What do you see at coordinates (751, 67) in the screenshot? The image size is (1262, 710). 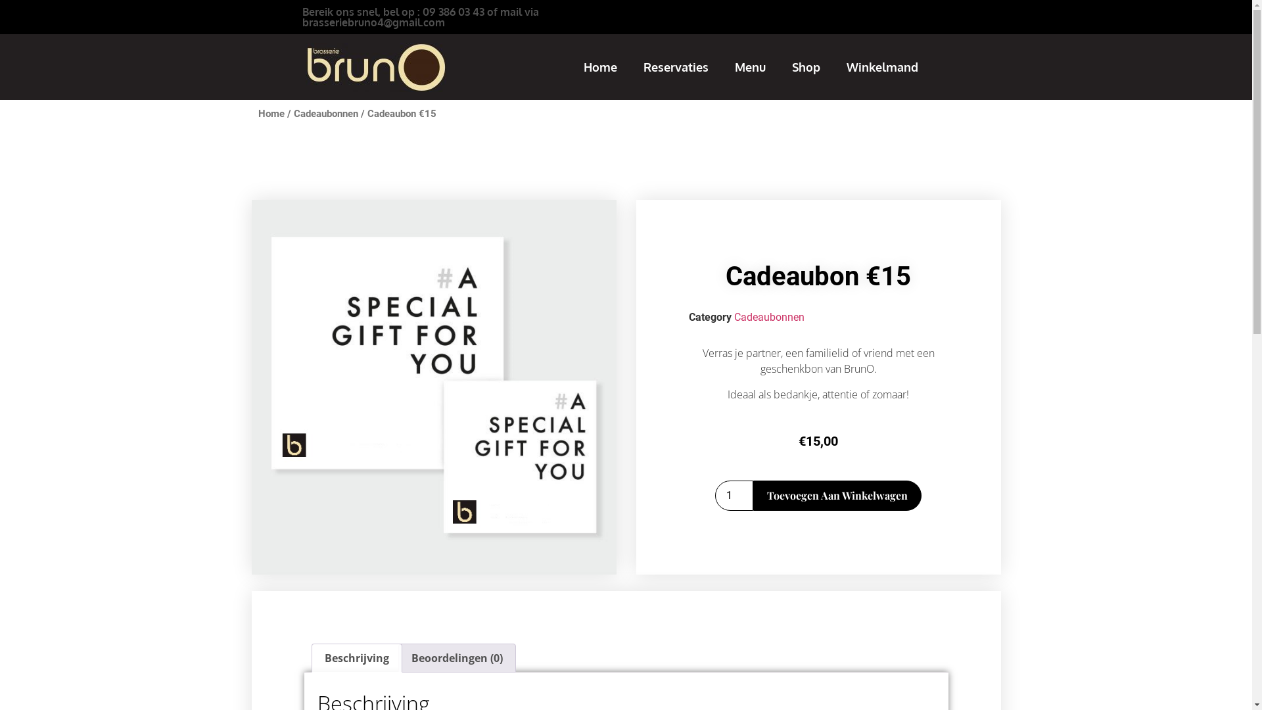 I see `Menu` at bounding box center [751, 67].